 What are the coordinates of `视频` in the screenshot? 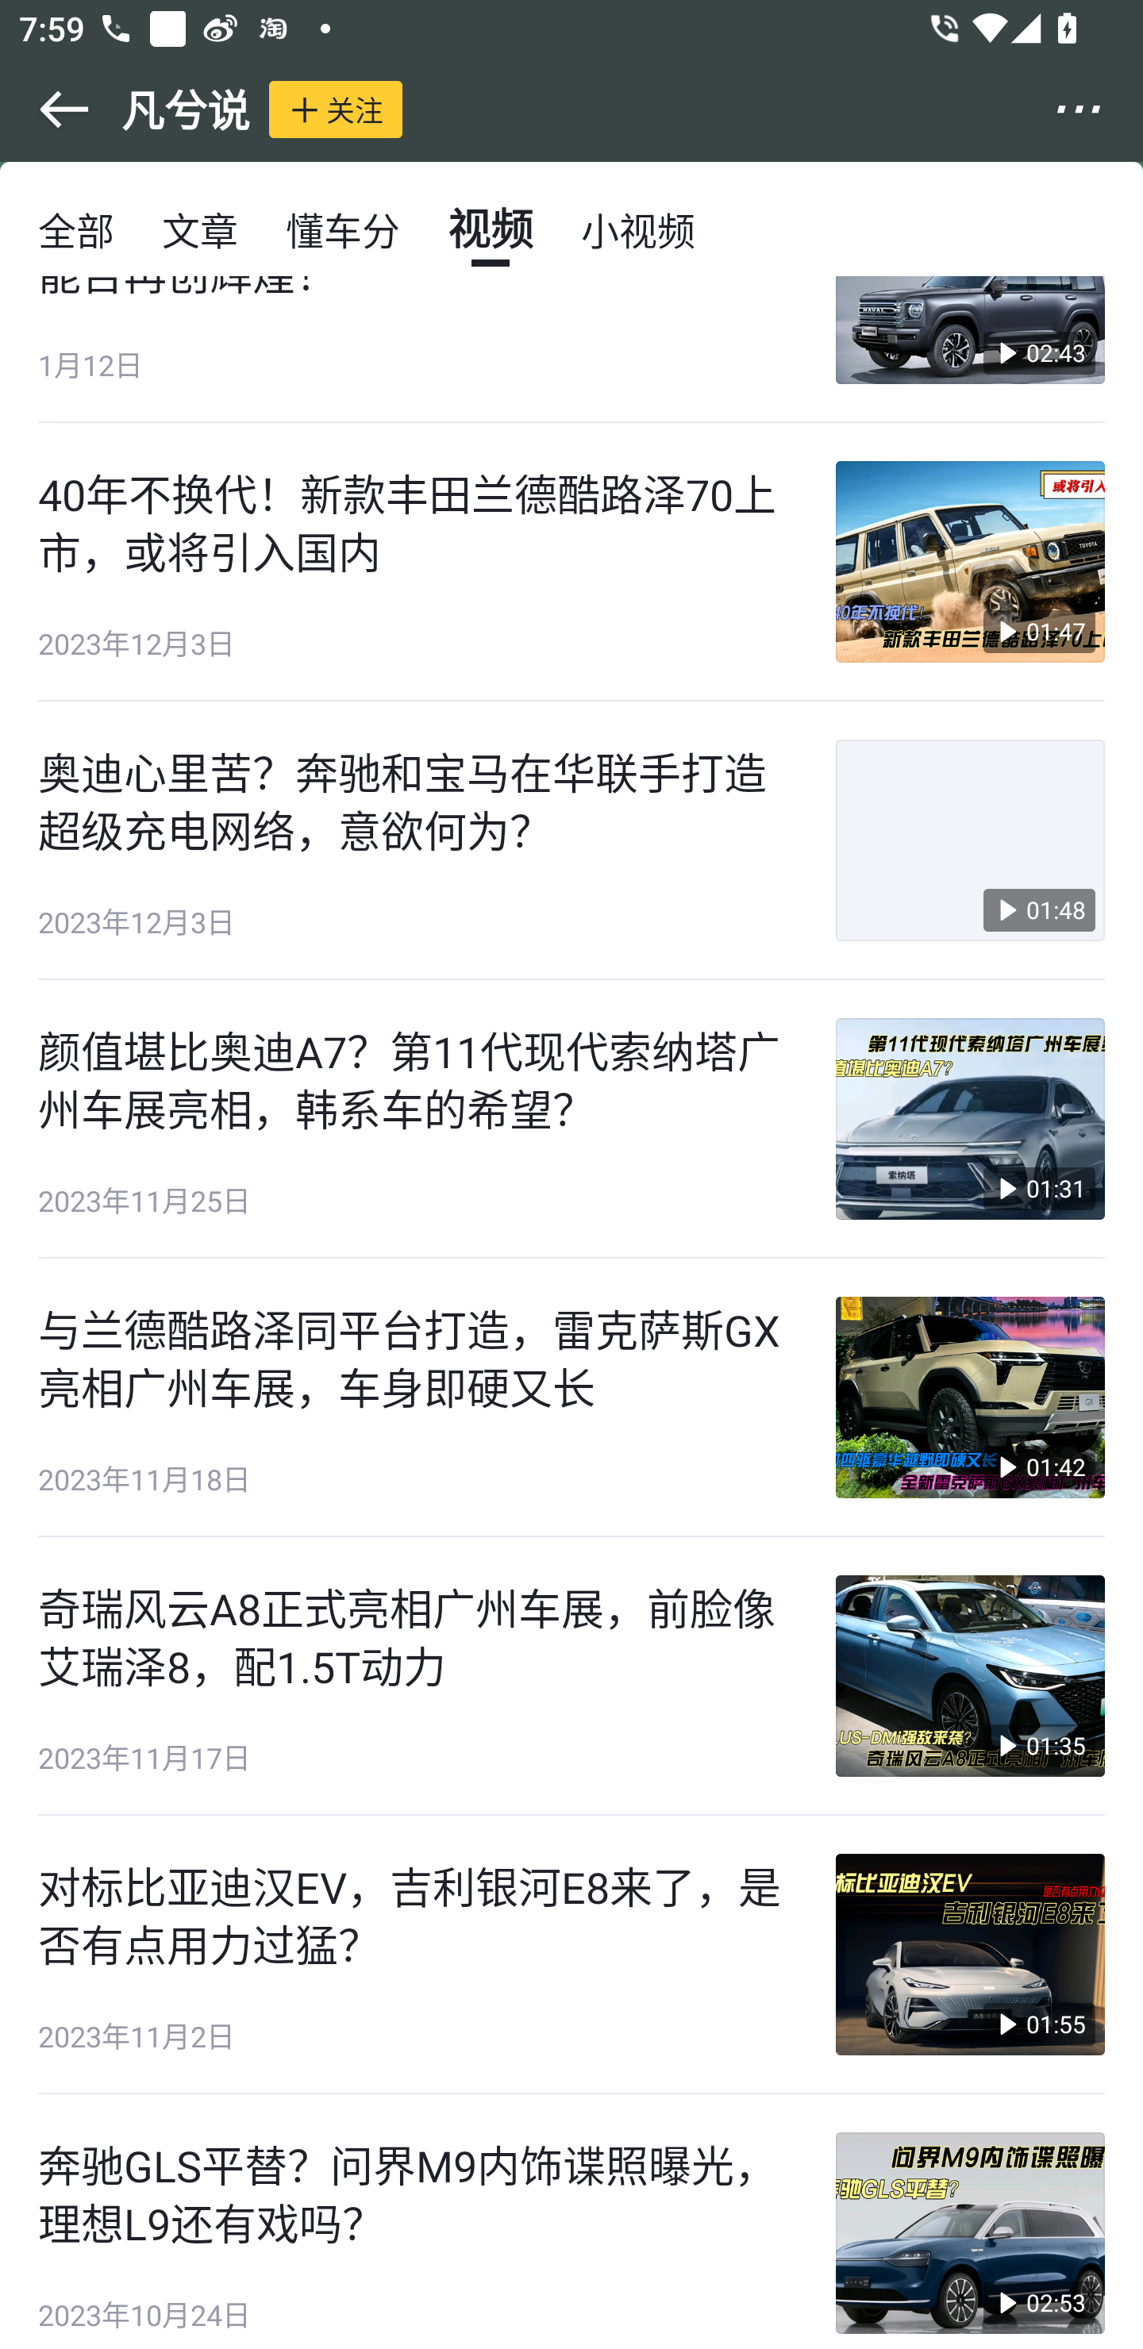 It's located at (491, 229).